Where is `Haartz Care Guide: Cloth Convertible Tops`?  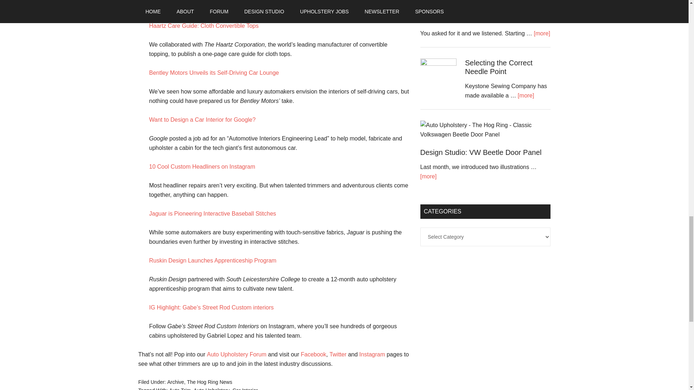
Haartz Care Guide: Cloth Convertible Tops is located at coordinates (204, 25).